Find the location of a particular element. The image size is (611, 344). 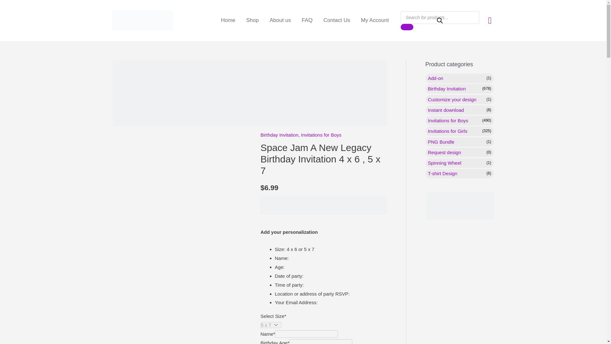

About us is located at coordinates (280, 20).